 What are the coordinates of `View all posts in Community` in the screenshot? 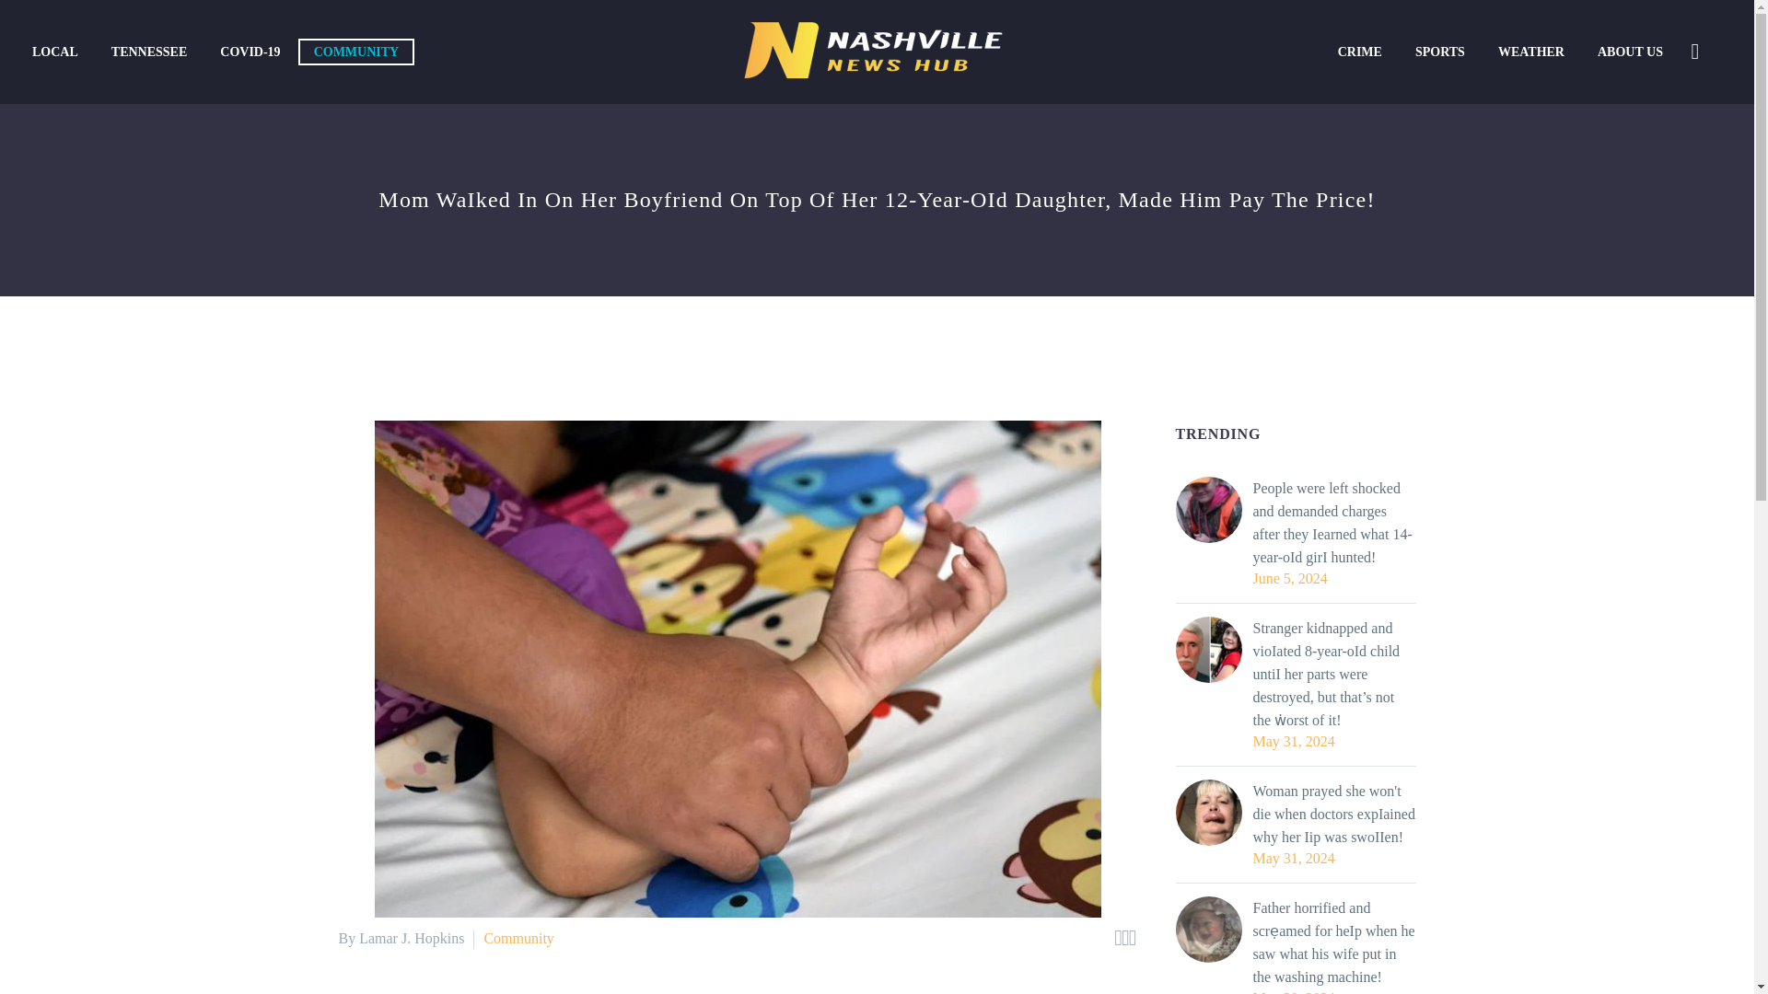 It's located at (518, 938).